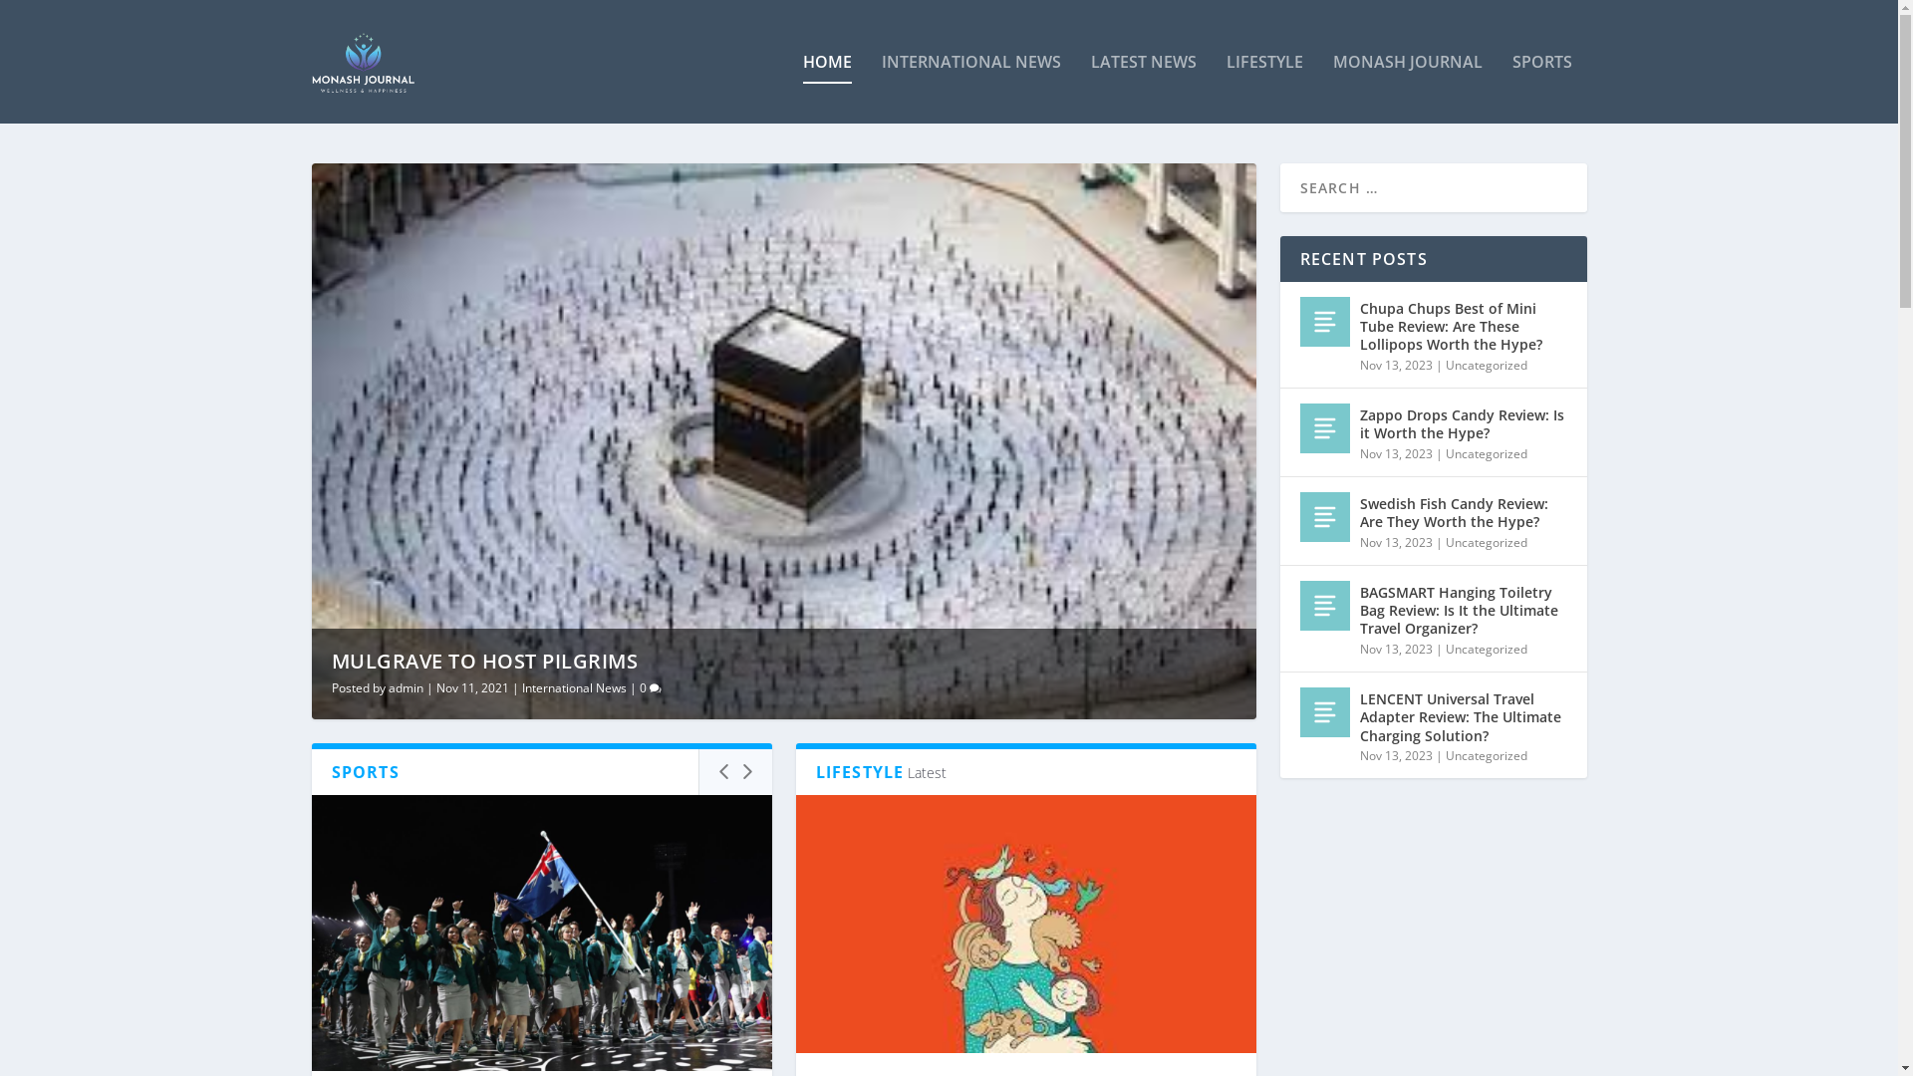 The image size is (1913, 1076). I want to click on LATEST NEWS, so click(1143, 89).